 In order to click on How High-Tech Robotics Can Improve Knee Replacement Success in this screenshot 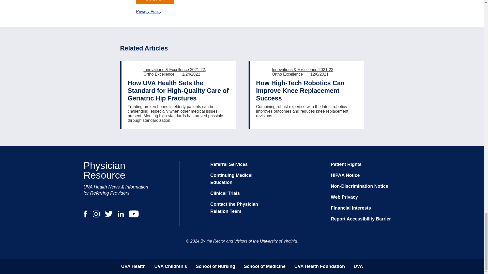, I will do `click(307, 90)`.